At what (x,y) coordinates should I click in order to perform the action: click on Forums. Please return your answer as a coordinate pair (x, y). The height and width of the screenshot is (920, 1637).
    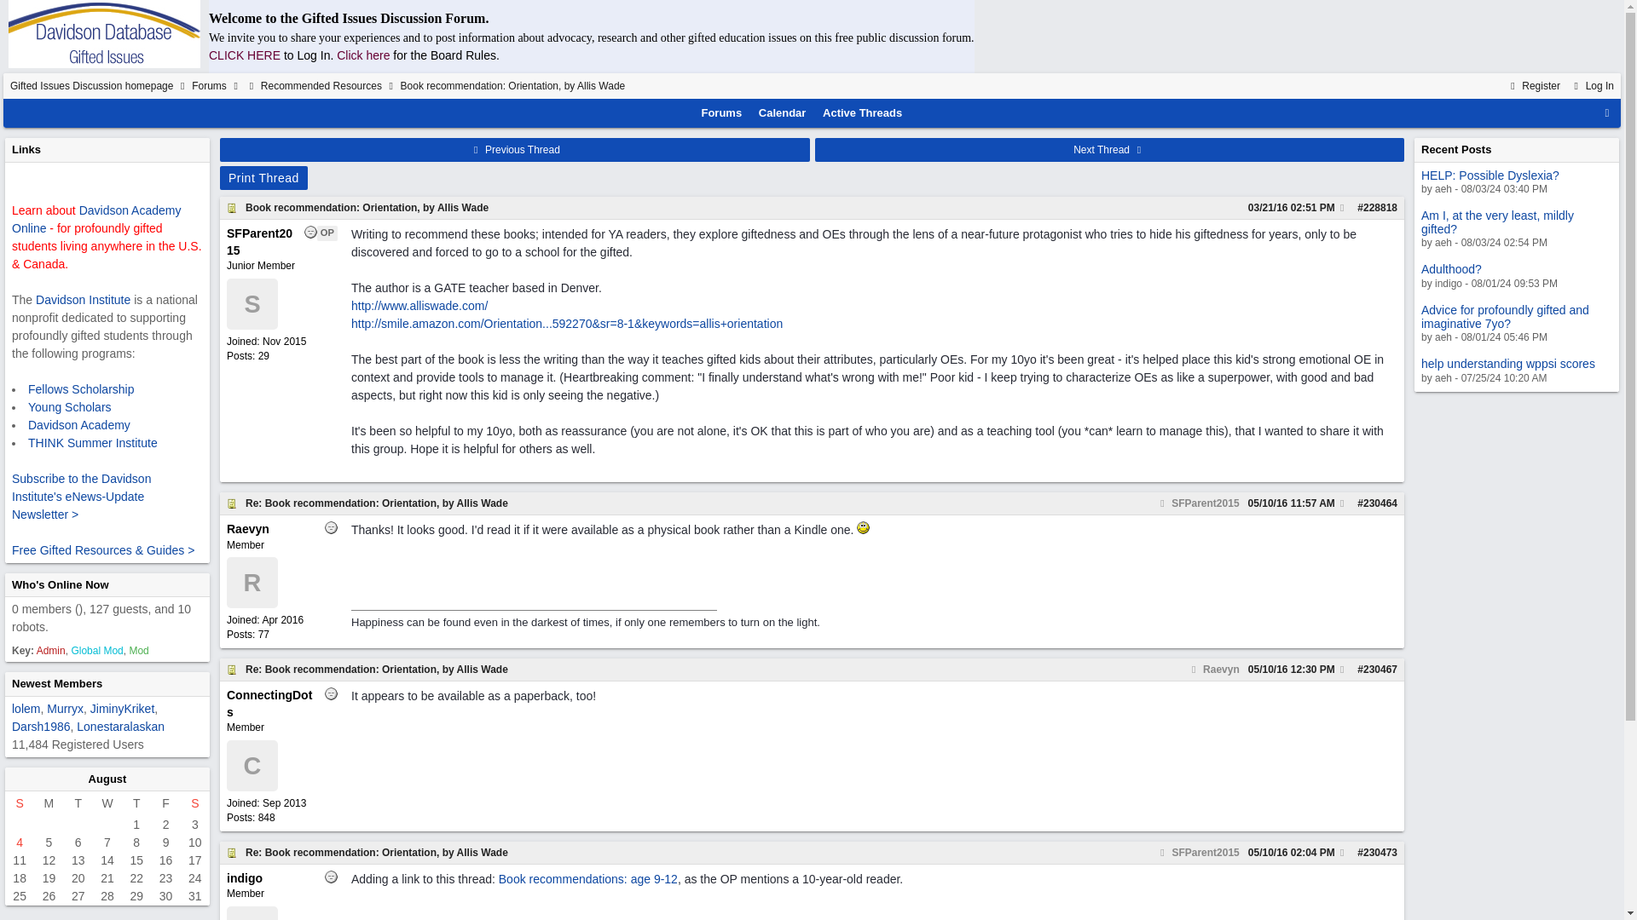
    Looking at the image, I should click on (721, 112).